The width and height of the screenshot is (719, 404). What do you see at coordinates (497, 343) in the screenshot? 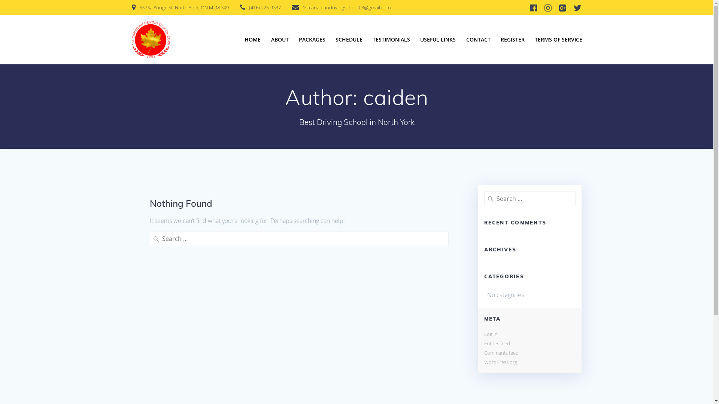
I see `Entries feed` at bounding box center [497, 343].